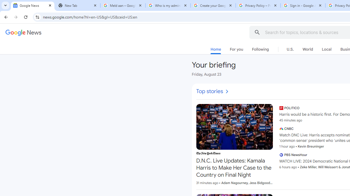 The height and width of the screenshot is (196, 350). What do you see at coordinates (290, 49) in the screenshot?
I see `U.S.` at bounding box center [290, 49].